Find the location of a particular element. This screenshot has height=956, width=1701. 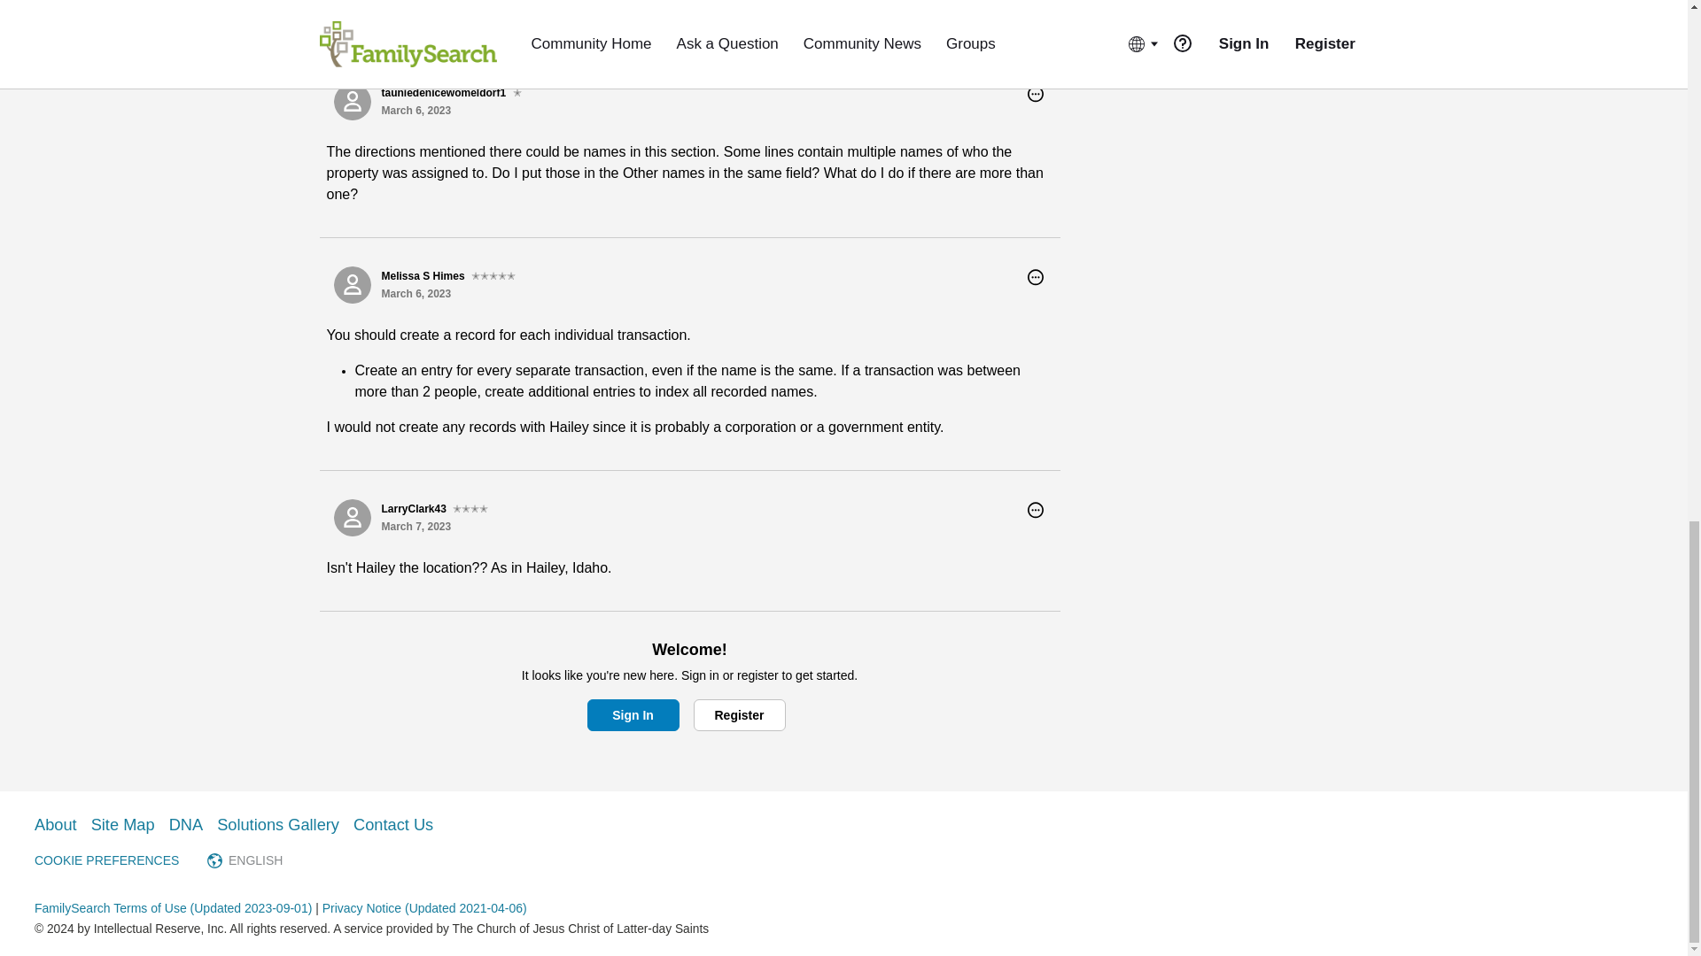

tauniedenicewomeldorf1 is located at coordinates (352, 101).